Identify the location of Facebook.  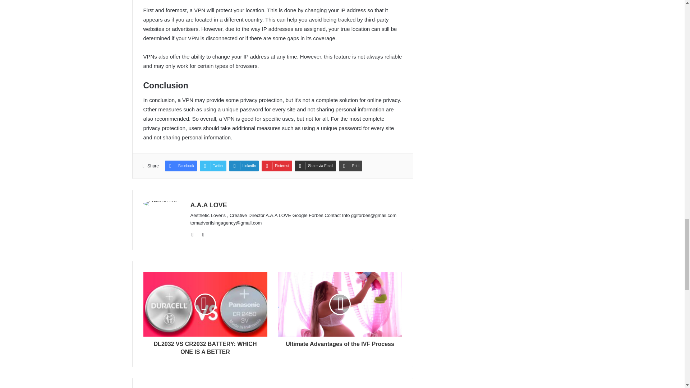
(180, 166).